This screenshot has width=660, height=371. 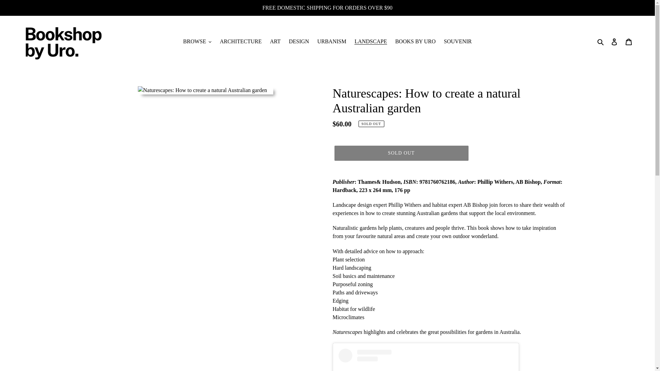 What do you see at coordinates (601, 41) in the screenshot?
I see `Search` at bounding box center [601, 41].